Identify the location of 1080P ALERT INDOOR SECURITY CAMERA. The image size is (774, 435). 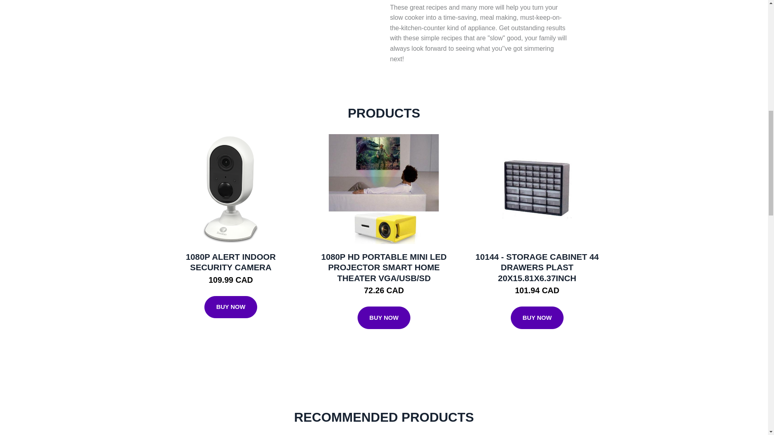
(231, 262).